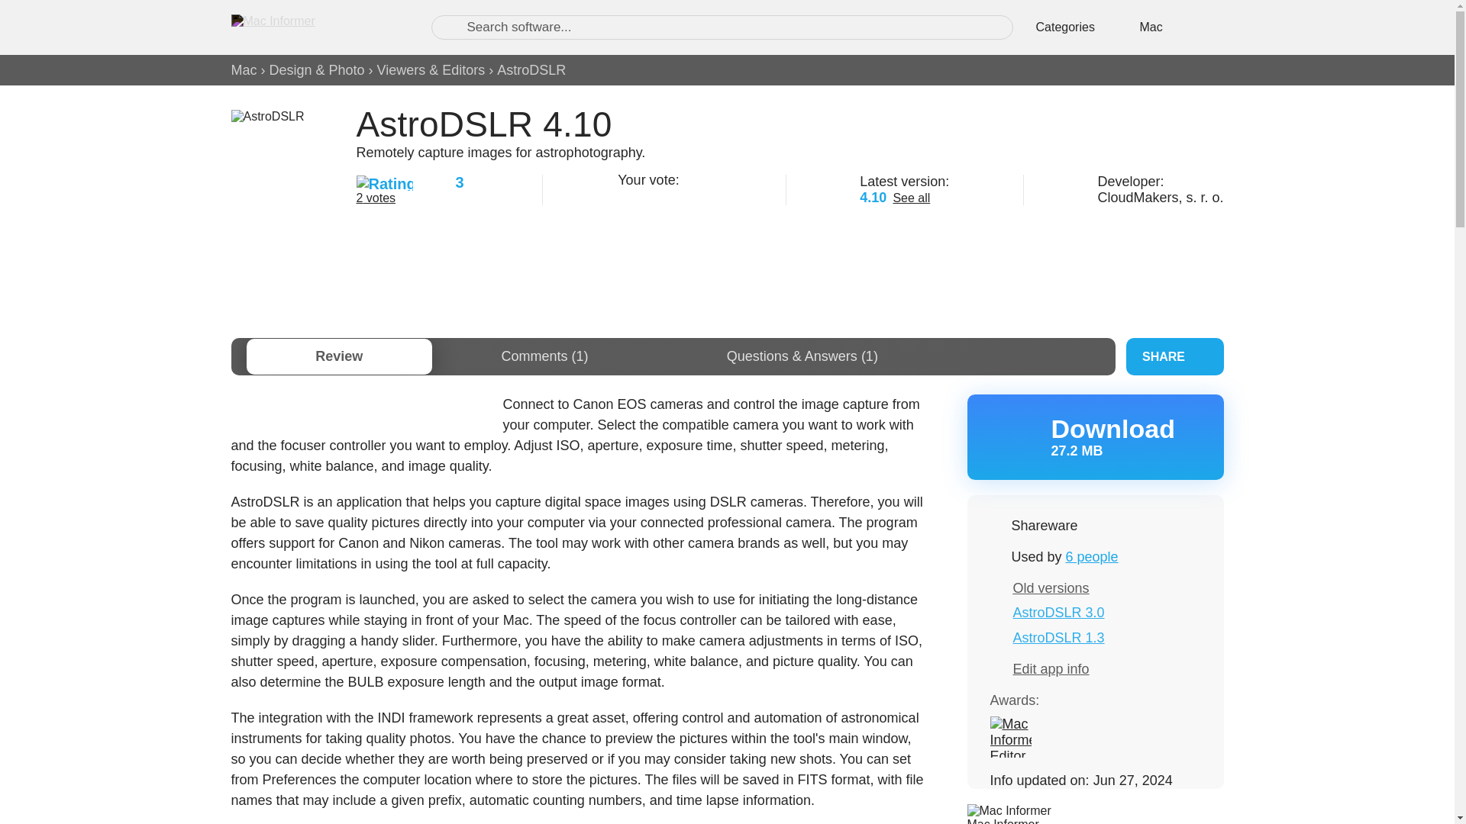  What do you see at coordinates (625, 195) in the screenshot?
I see `1` at bounding box center [625, 195].